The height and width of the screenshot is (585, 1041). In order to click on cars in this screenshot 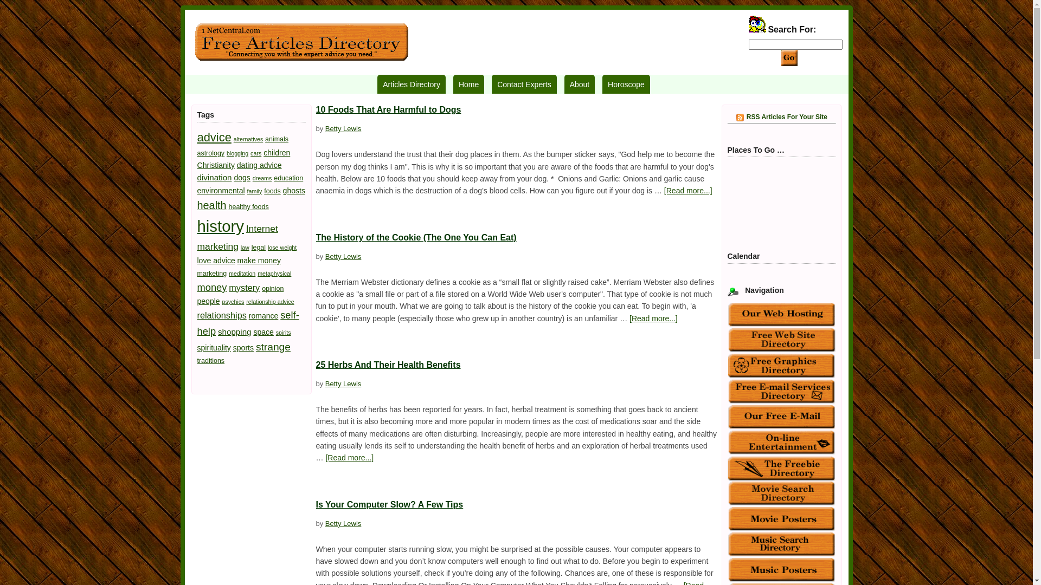, I will do `click(256, 153)`.